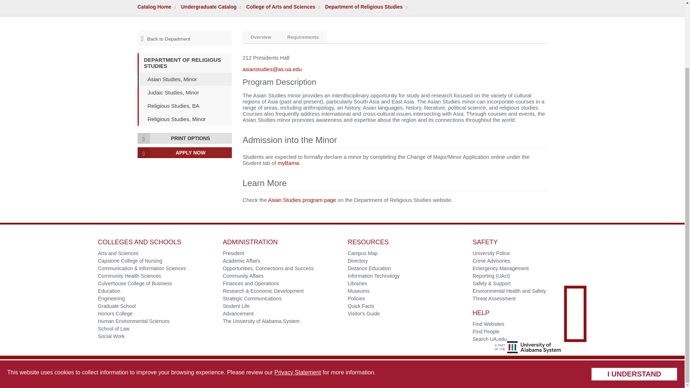 This screenshot has height=388, width=690. Describe the element at coordinates (288, 163) in the screenshot. I see `Added content` at that location.